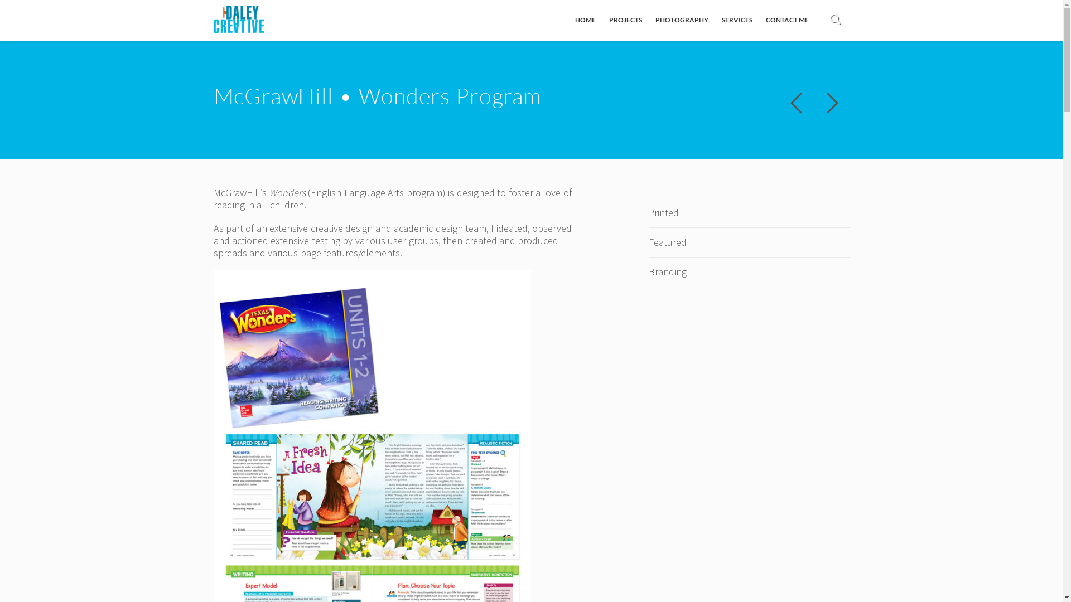 This screenshot has height=602, width=1071. I want to click on Featured, so click(667, 242).